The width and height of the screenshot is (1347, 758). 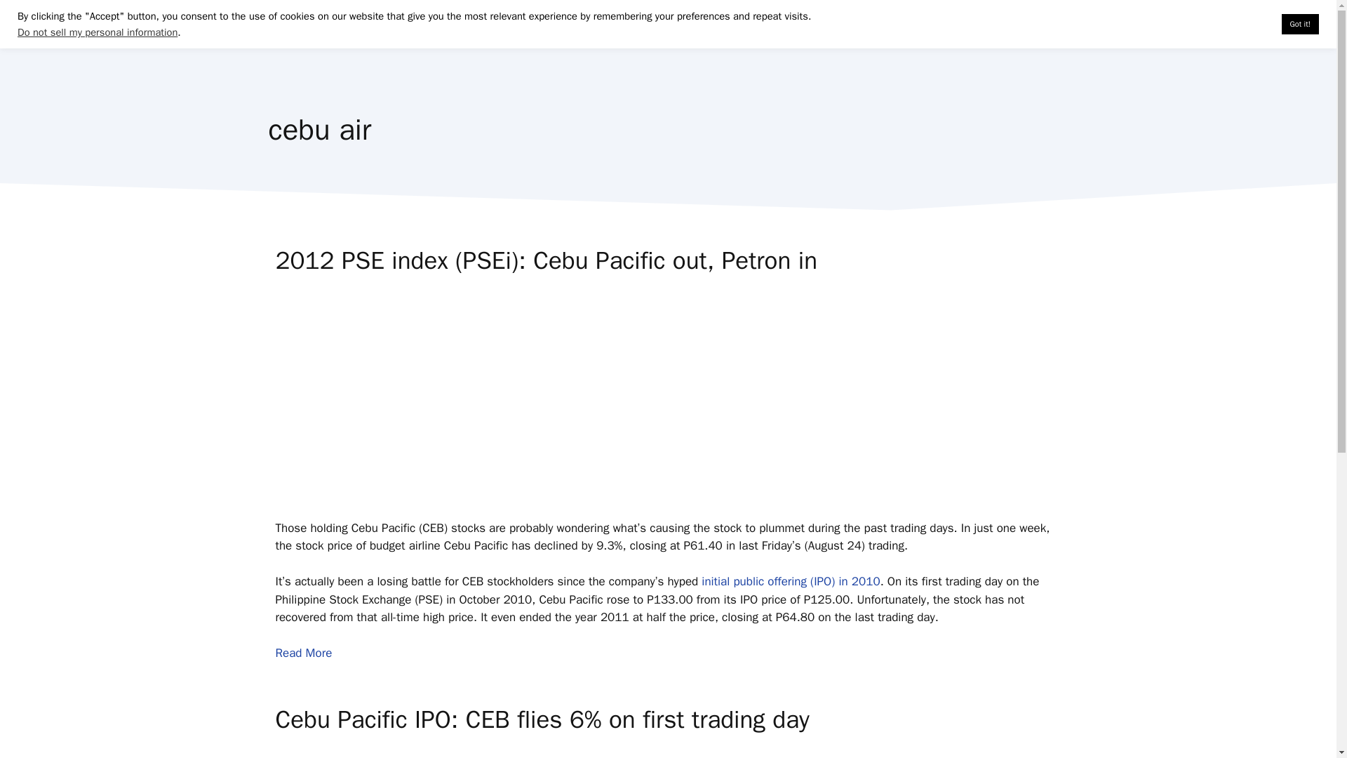 What do you see at coordinates (912, 35) in the screenshot?
I see `Follow on Facebook` at bounding box center [912, 35].